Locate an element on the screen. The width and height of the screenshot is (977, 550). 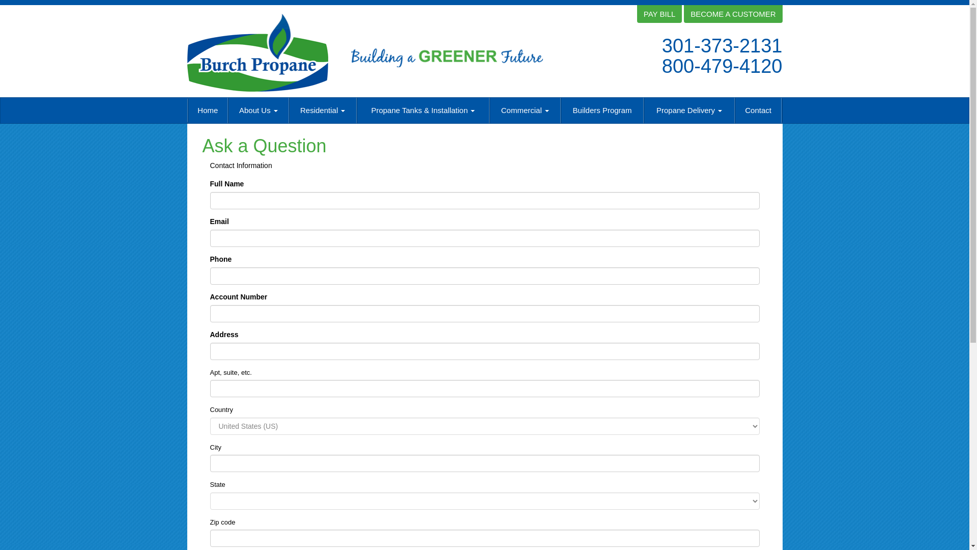
301-373-2131 is located at coordinates (722, 46).